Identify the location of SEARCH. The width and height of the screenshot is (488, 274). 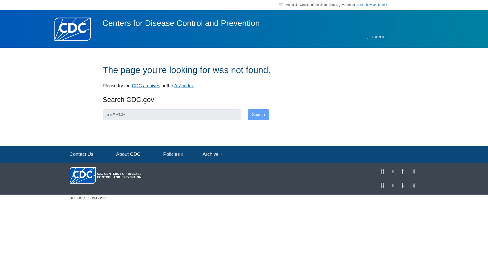
(376, 37).